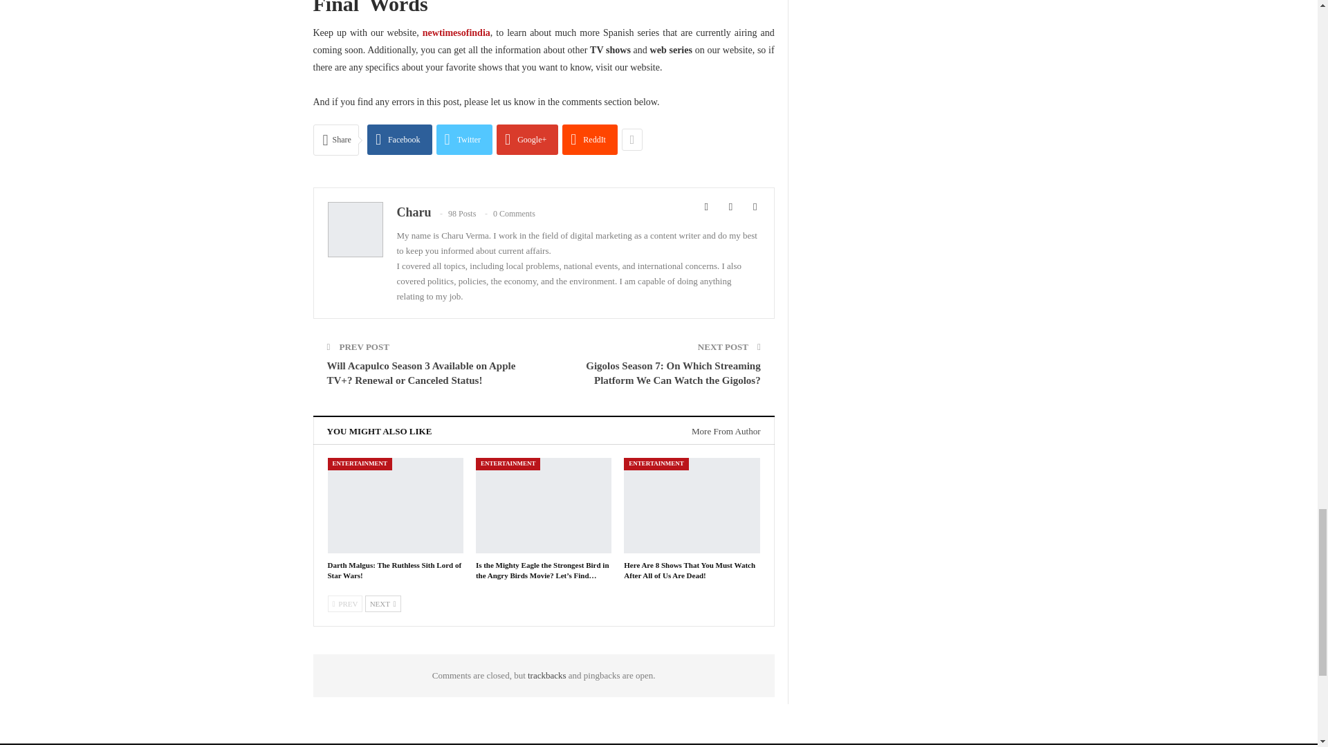 This screenshot has height=747, width=1328. Describe the element at coordinates (396, 505) in the screenshot. I see `Darth Malgus: The Ruthless Sith Lord of Star Wars!` at that location.